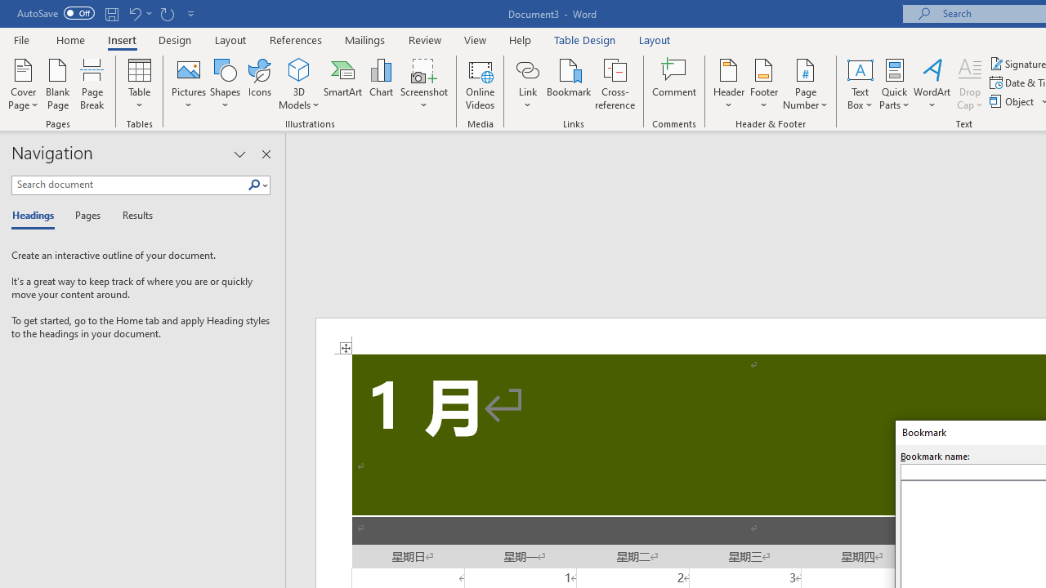 The height and width of the screenshot is (588, 1046). Describe the element at coordinates (1013, 101) in the screenshot. I see `Object...` at that location.